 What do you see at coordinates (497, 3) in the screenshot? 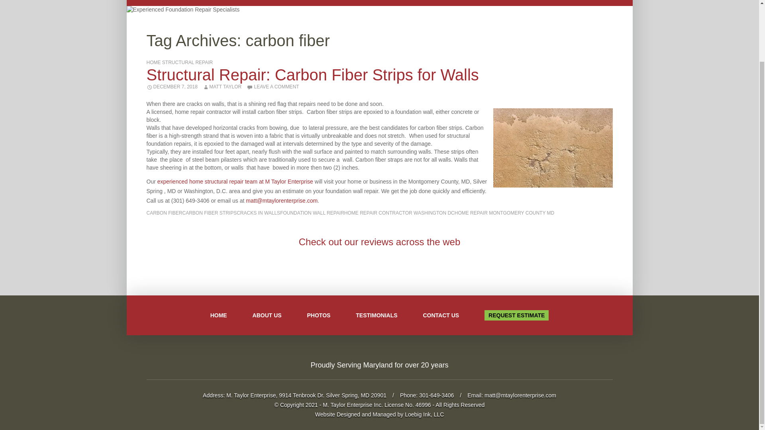
I see `CONTACT US` at bounding box center [497, 3].